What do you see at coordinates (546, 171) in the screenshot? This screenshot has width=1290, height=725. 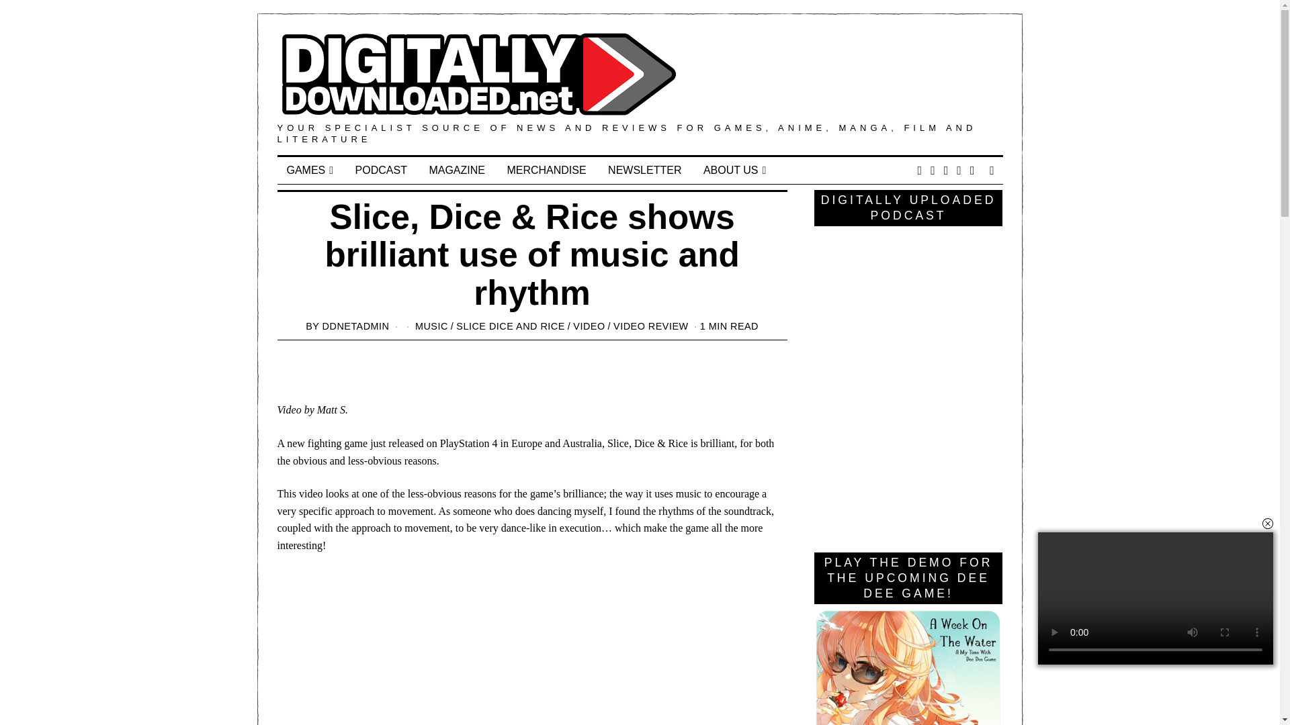 I see `MERCHANDISE` at bounding box center [546, 171].